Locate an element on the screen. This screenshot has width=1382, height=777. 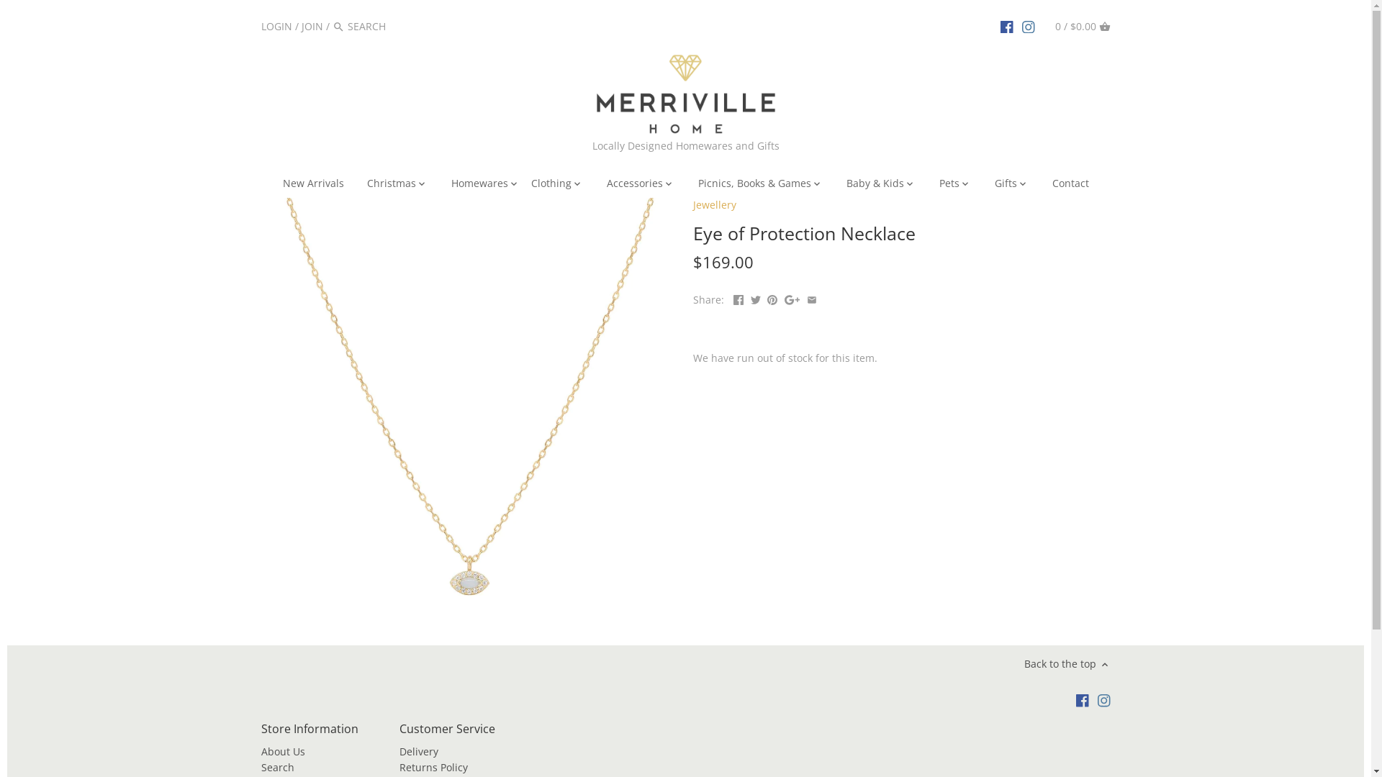
LOGIN is located at coordinates (276, 26).